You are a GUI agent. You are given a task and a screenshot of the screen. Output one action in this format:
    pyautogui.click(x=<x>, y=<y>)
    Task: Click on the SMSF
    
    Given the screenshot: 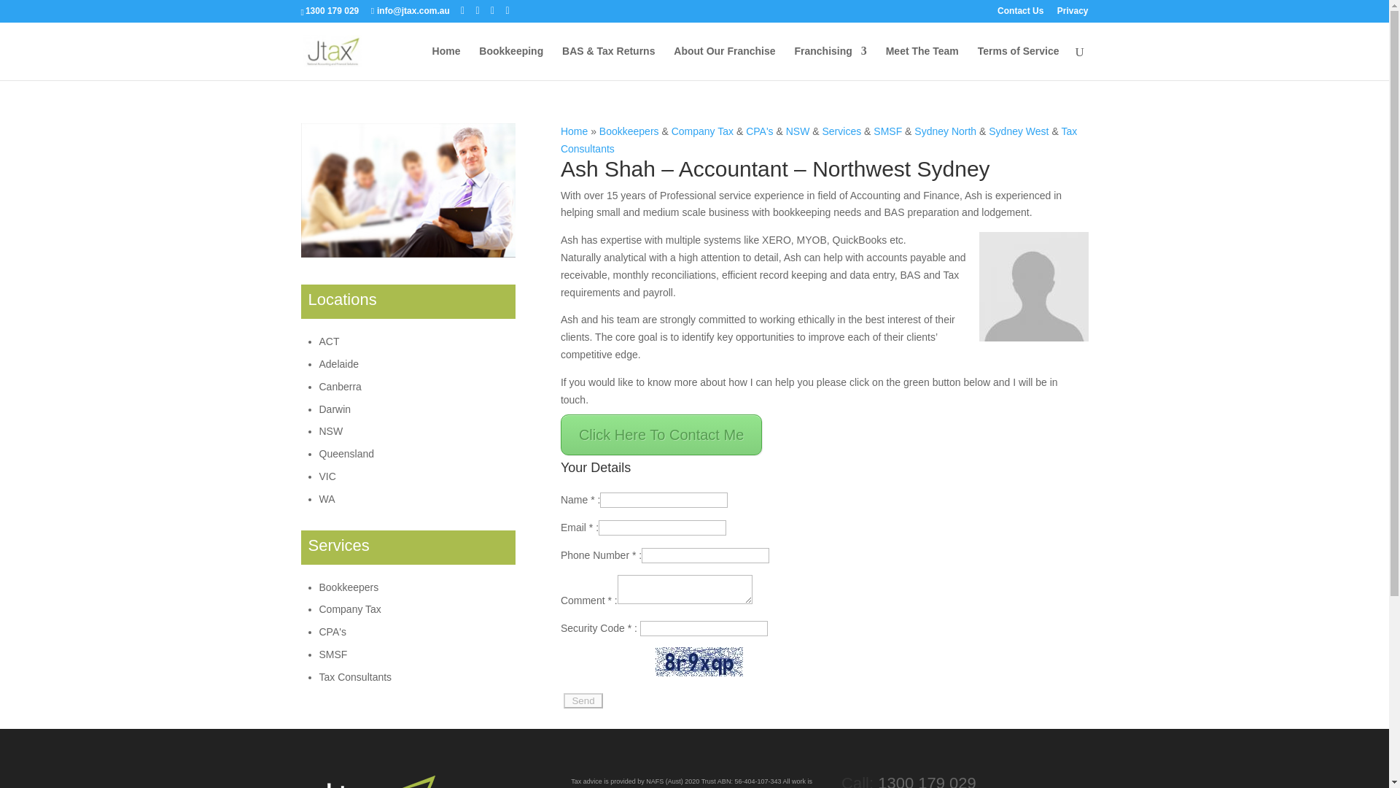 What is the action you would take?
    pyautogui.click(x=887, y=131)
    